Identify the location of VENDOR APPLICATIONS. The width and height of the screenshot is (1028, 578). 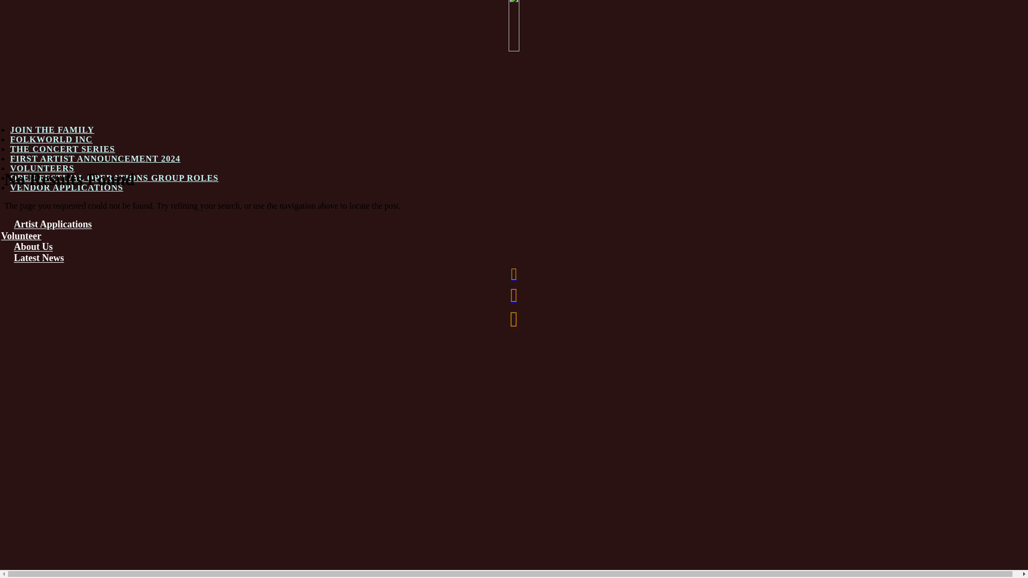
(66, 187).